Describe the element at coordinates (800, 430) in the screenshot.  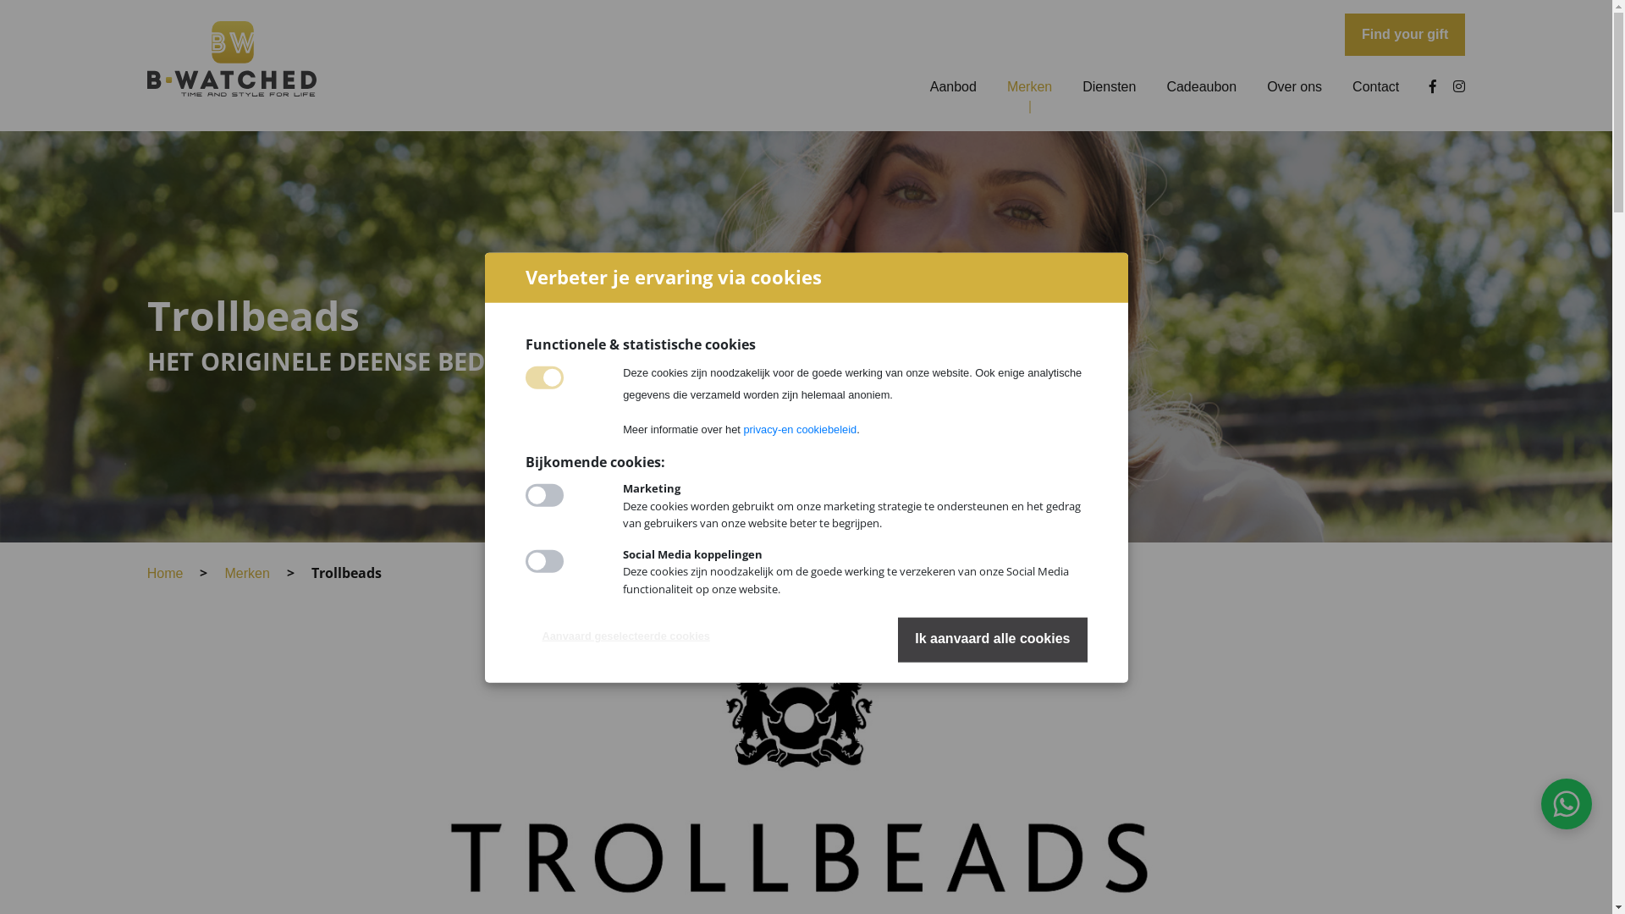
I see `privacy-en cookiebeleid` at that location.